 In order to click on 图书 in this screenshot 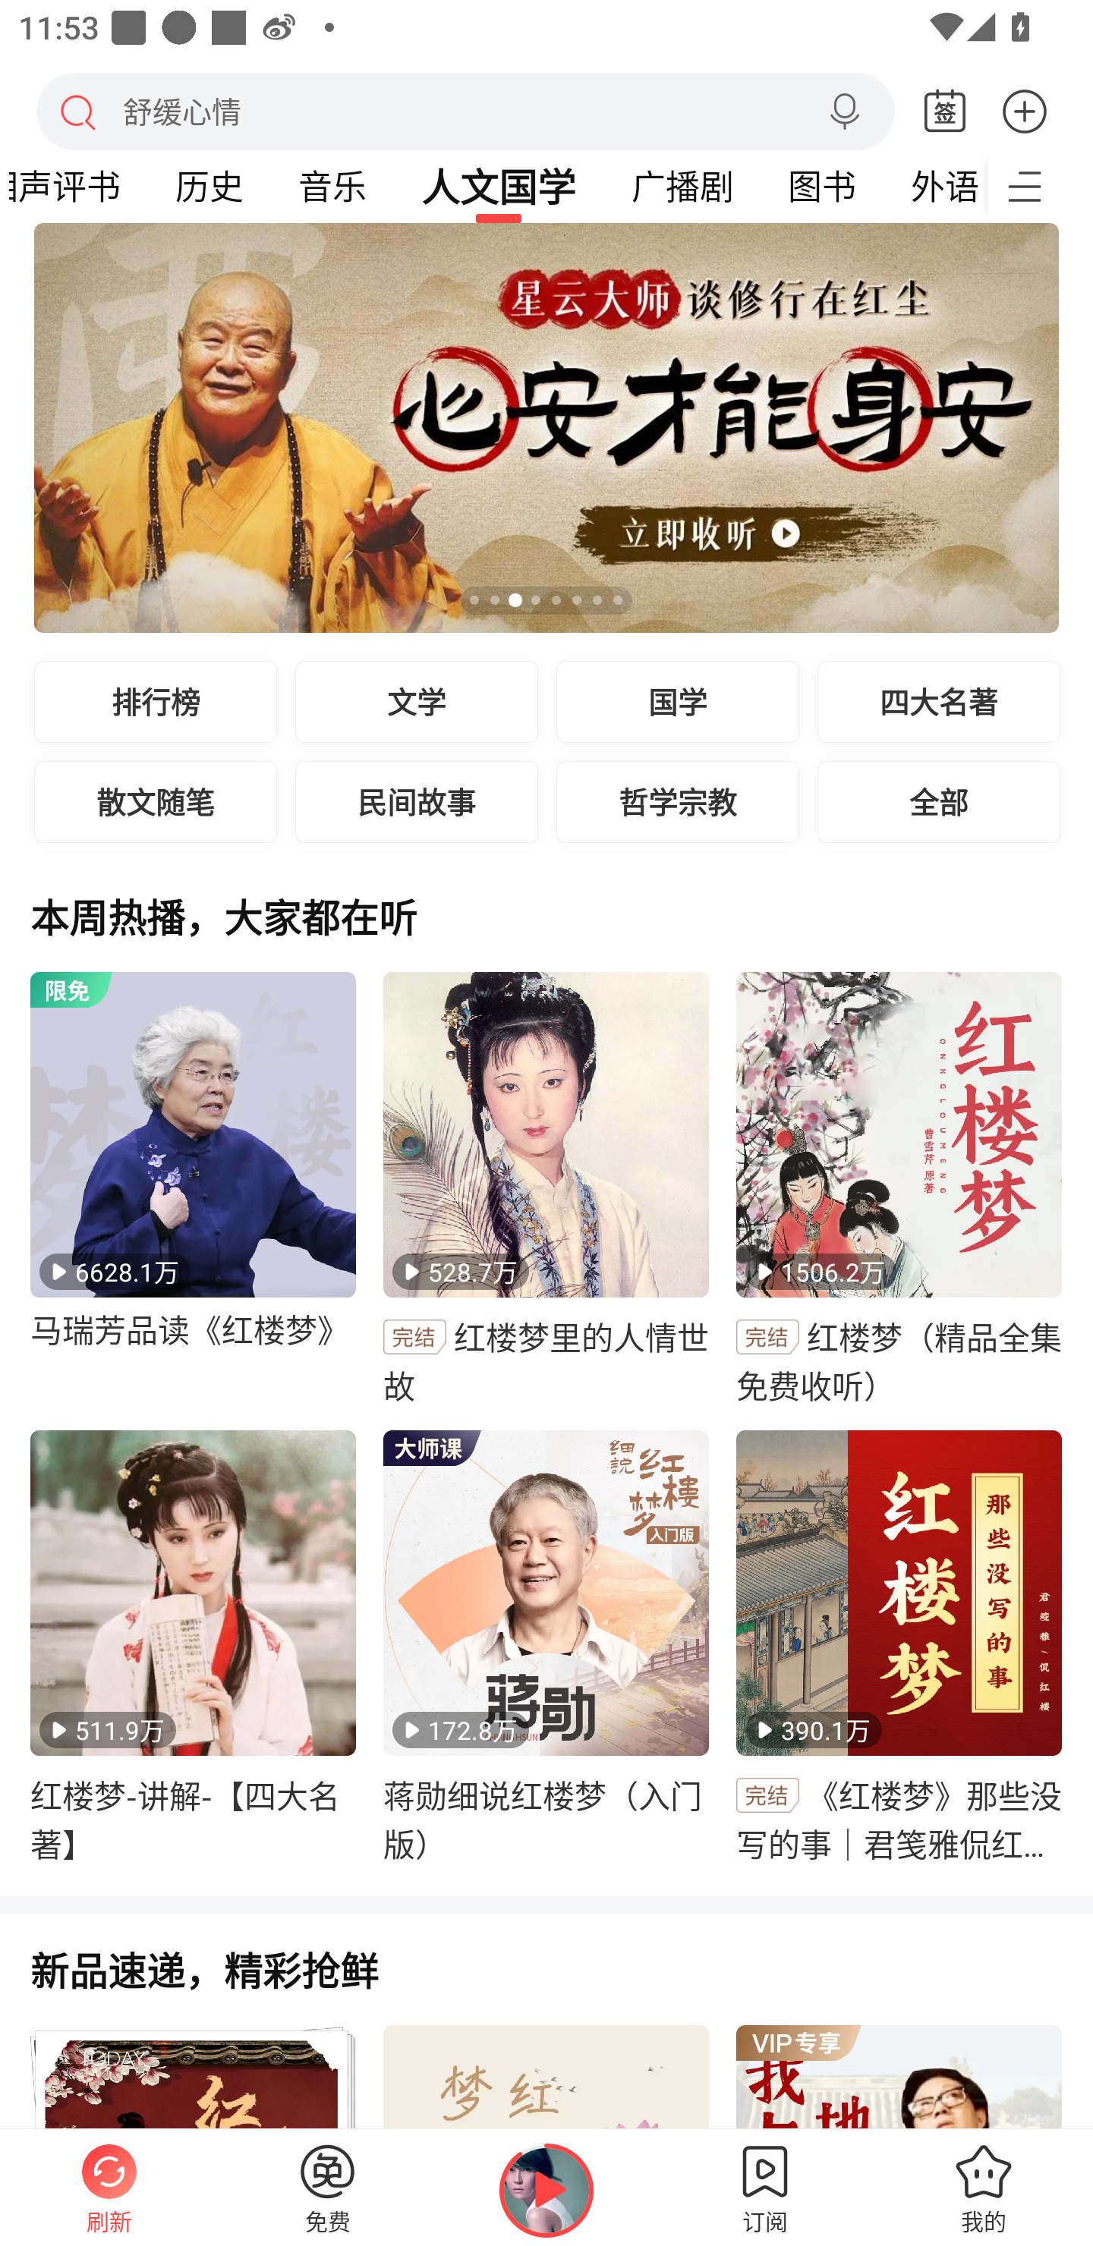, I will do `click(821, 187)`.